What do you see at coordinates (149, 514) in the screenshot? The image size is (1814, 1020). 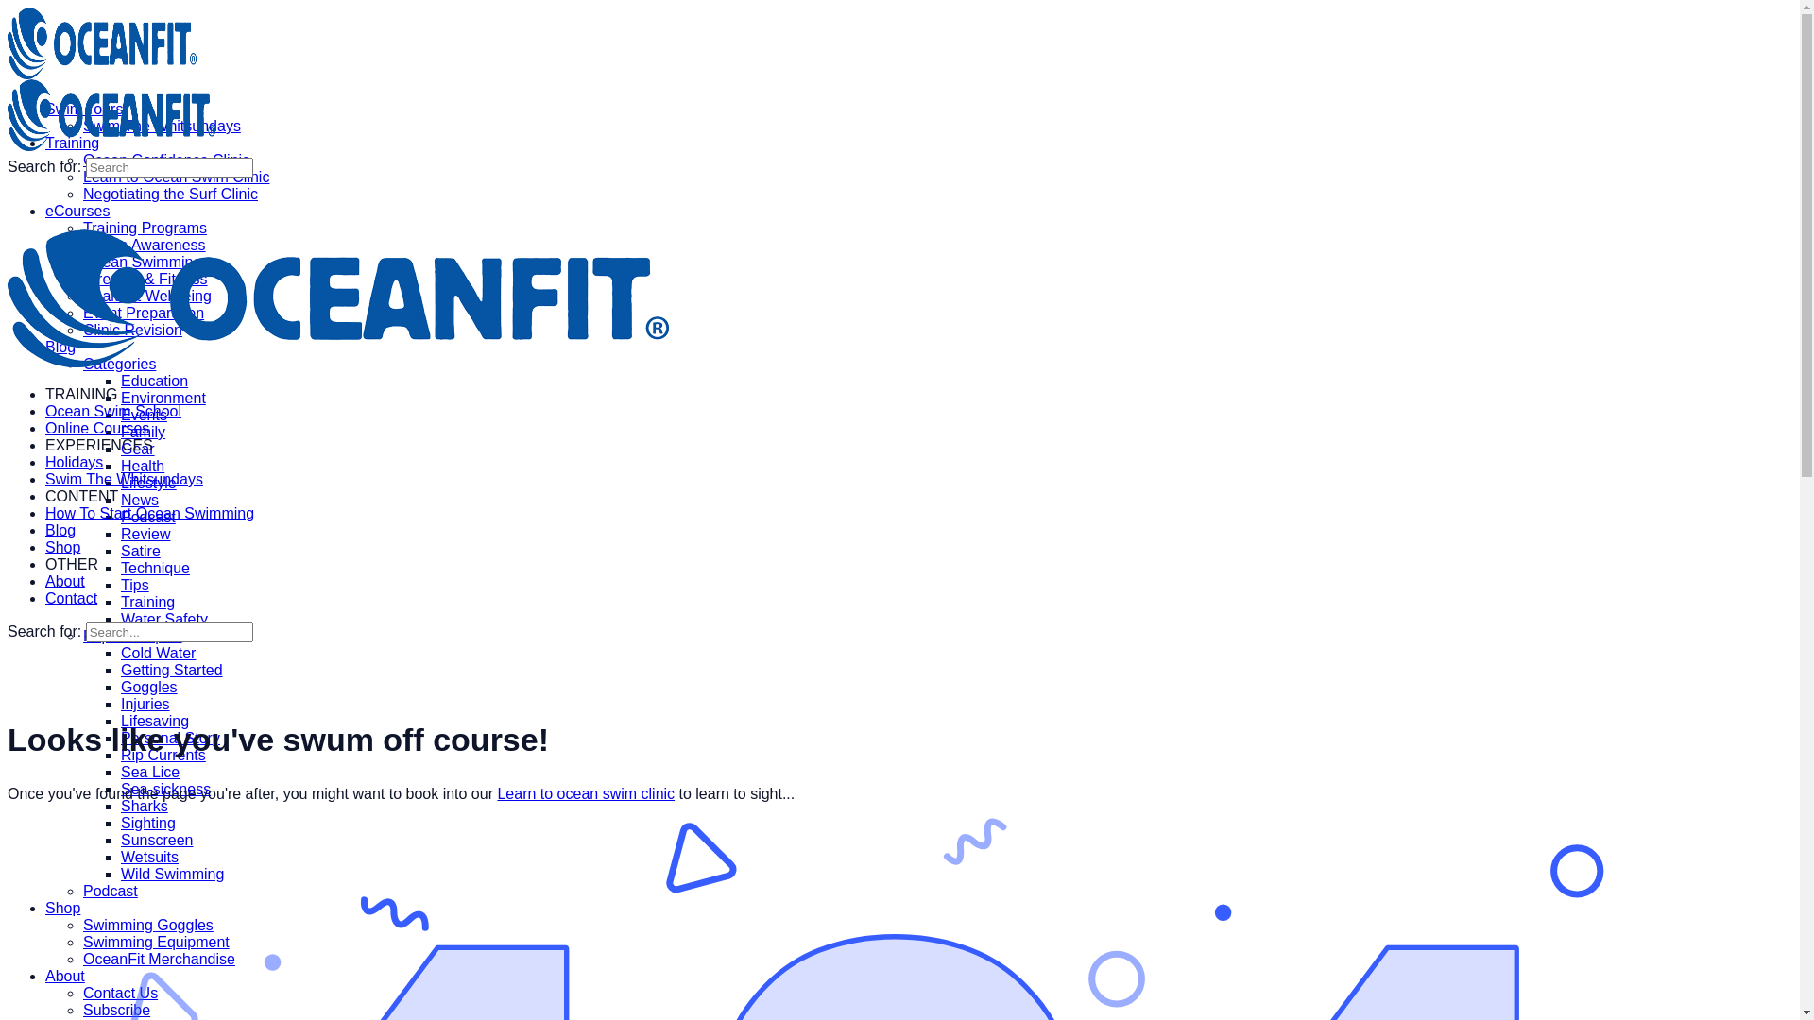 I see `How To Start Ocean Swimming` at bounding box center [149, 514].